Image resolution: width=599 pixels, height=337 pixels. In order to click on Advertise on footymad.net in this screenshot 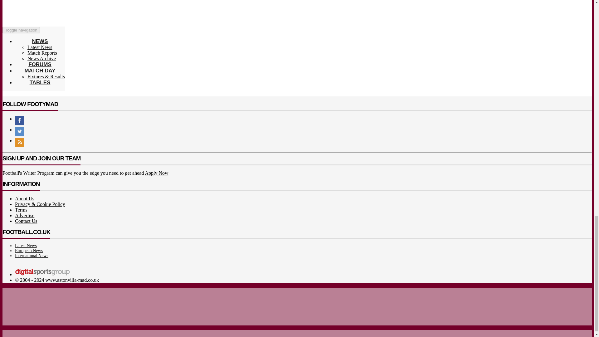, I will do `click(24, 215)`.